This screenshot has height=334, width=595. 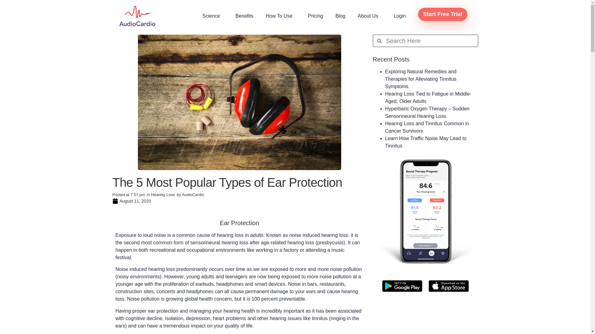 What do you see at coordinates (315, 16) in the screenshot?
I see `Pricing` at bounding box center [315, 16].